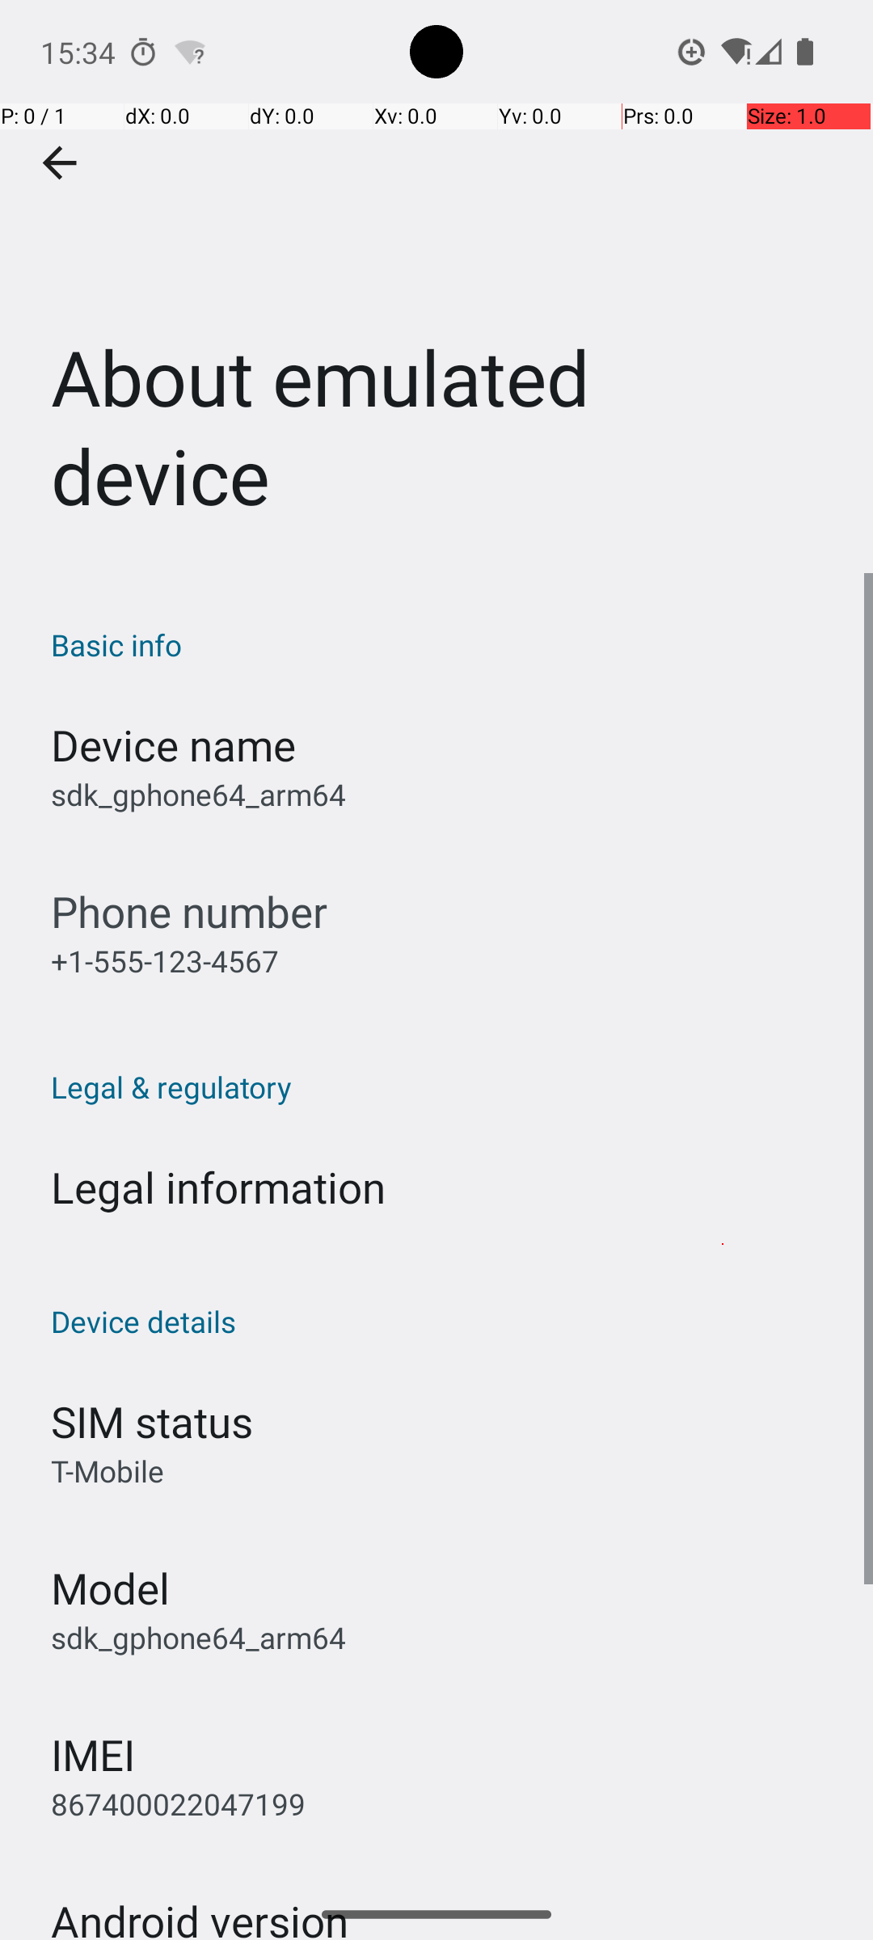 The image size is (873, 1940). Describe the element at coordinates (218, 1187) in the screenshot. I see `Legal information` at that location.